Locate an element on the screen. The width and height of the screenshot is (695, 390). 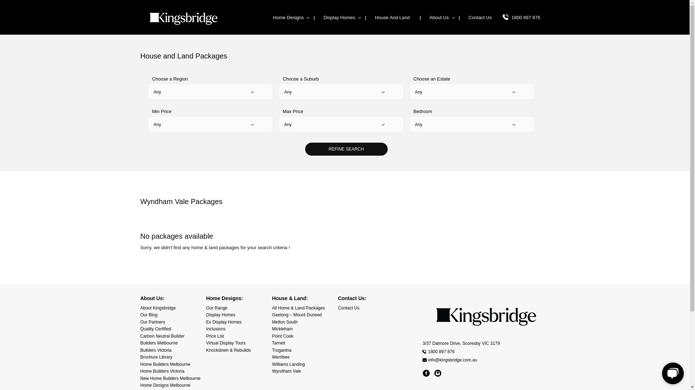
info@kingsbridge.com.au is located at coordinates (486, 360).